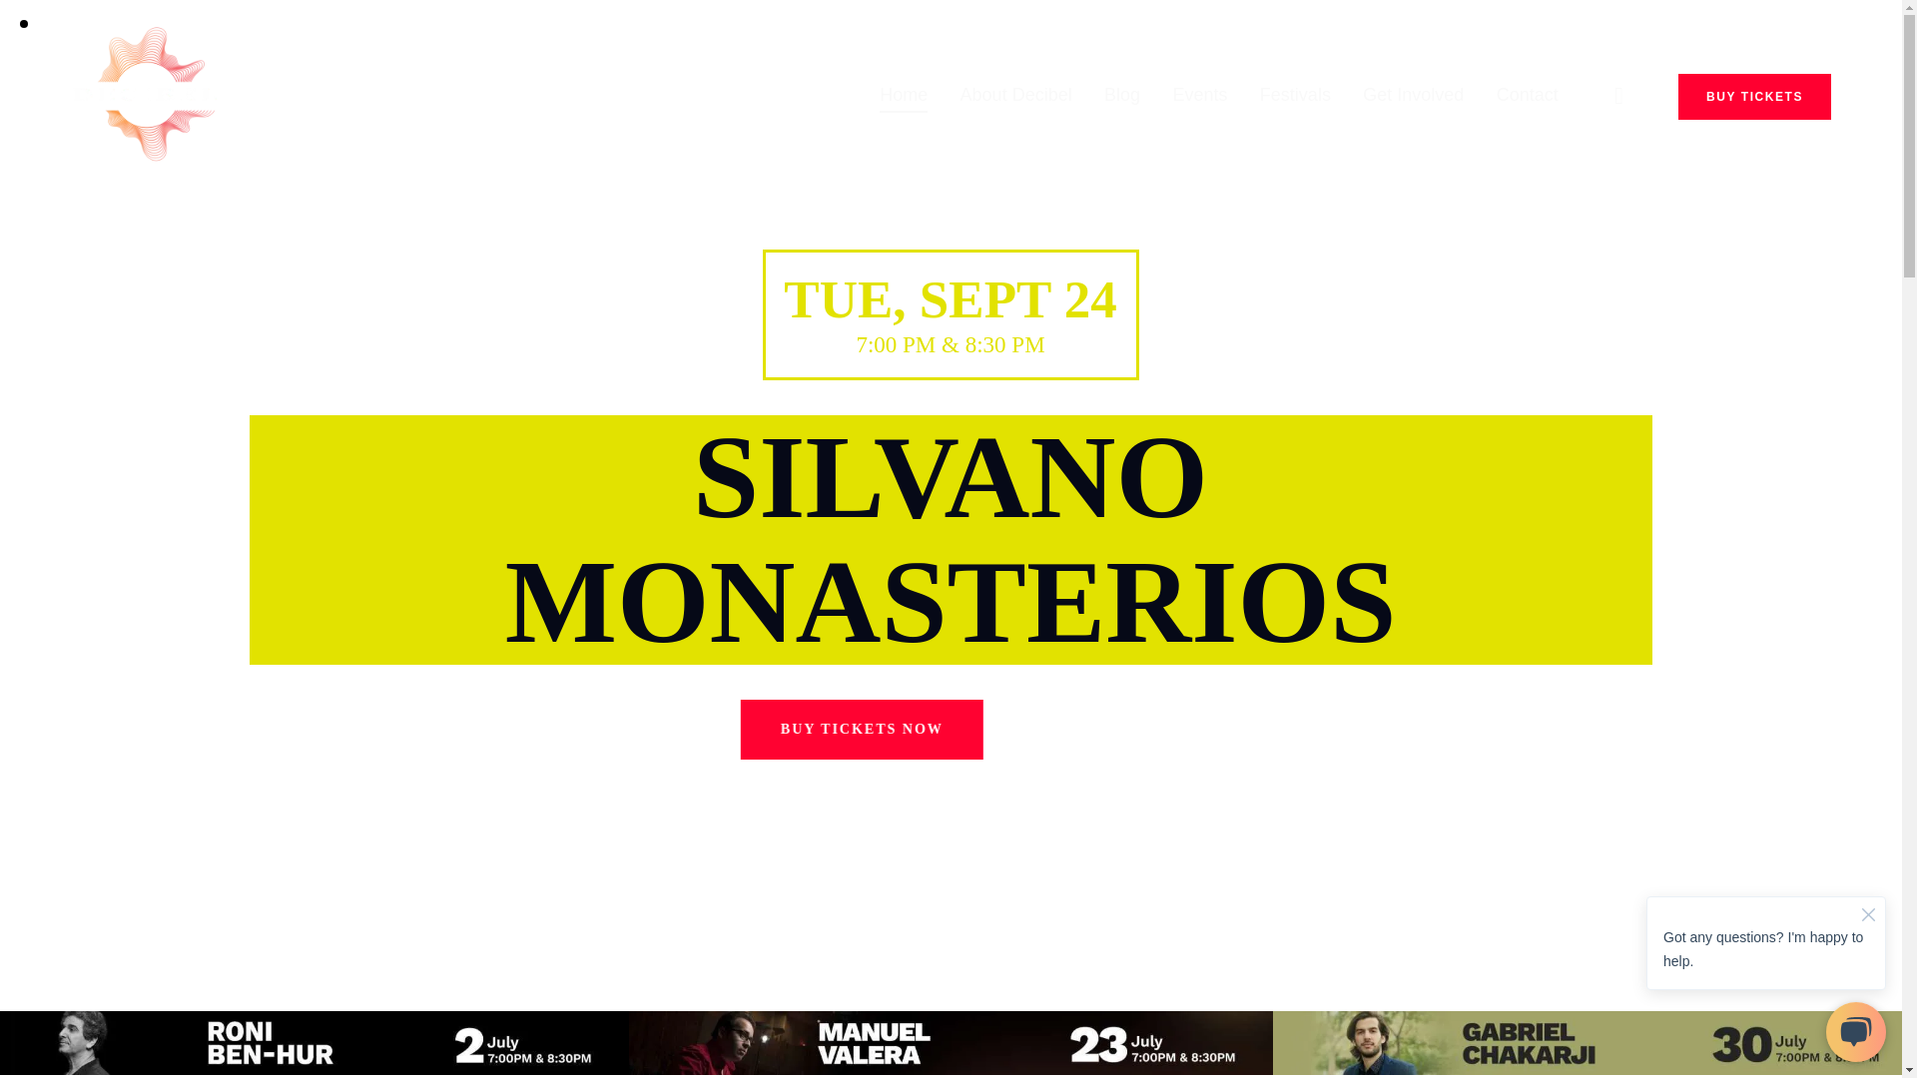 Image resolution: width=1917 pixels, height=1078 pixels. What do you see at coordinates (903, 96) in the screenshot?
I see `Home` at bounding box center [903, 96].